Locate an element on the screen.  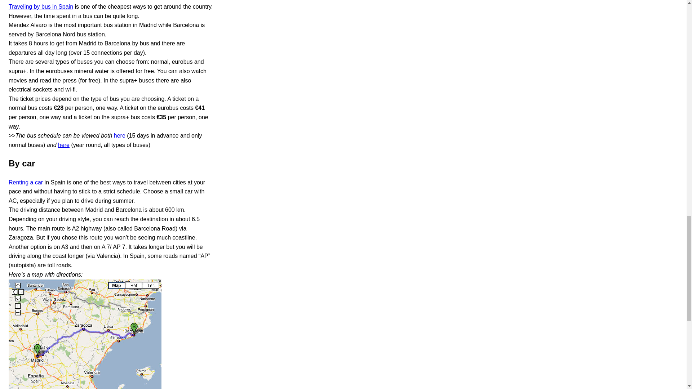
Renting a car is located at coordinates (26, 182).